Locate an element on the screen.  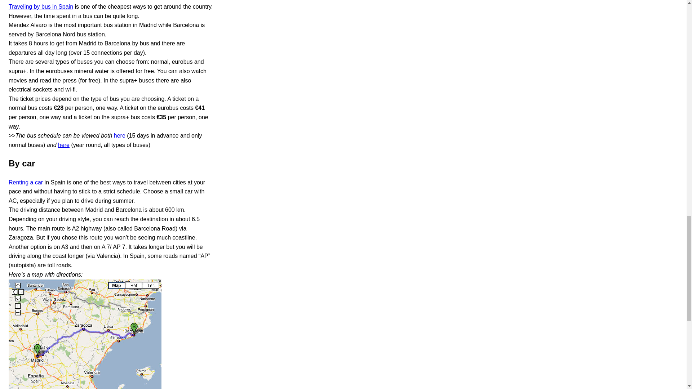
Renting a car is located at coordinates (26, 182).